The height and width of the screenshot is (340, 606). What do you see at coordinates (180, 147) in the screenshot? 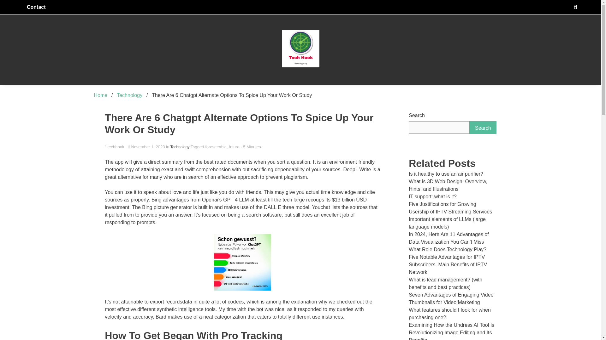
I see `Technology` at bounding box center [180, 147].